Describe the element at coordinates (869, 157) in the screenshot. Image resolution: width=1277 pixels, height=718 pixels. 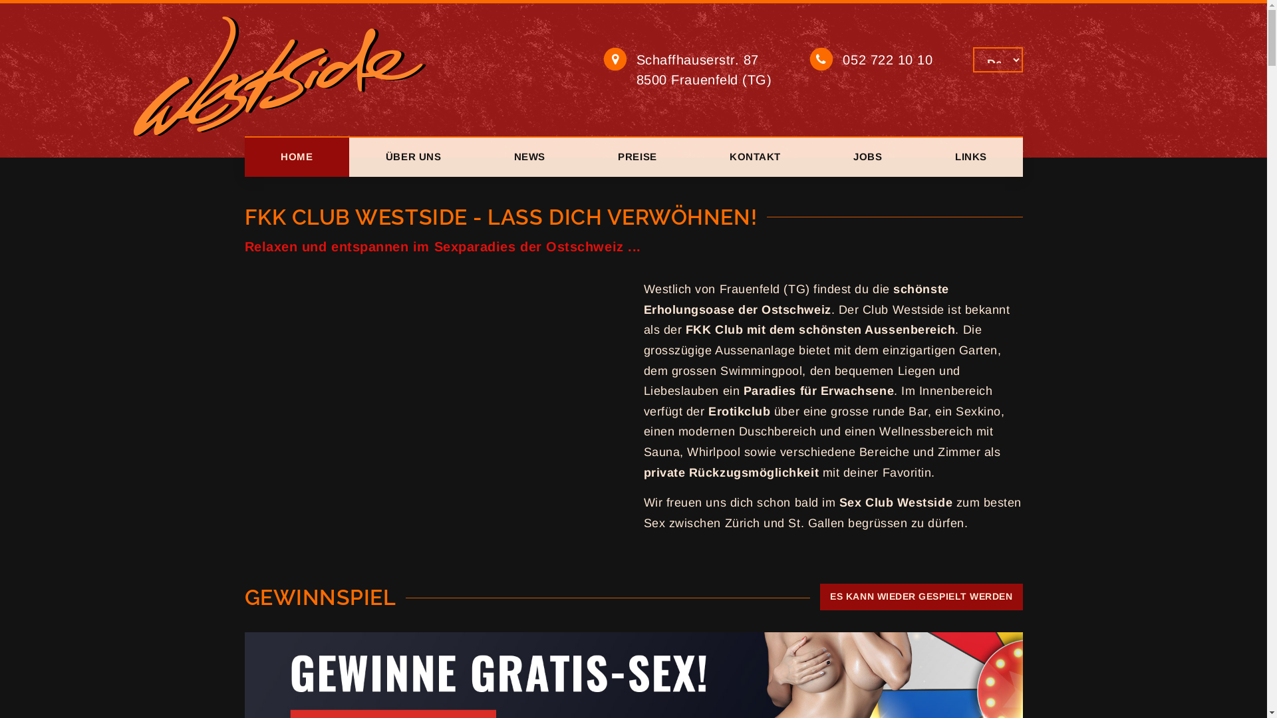
I see `JOBS` at that location.